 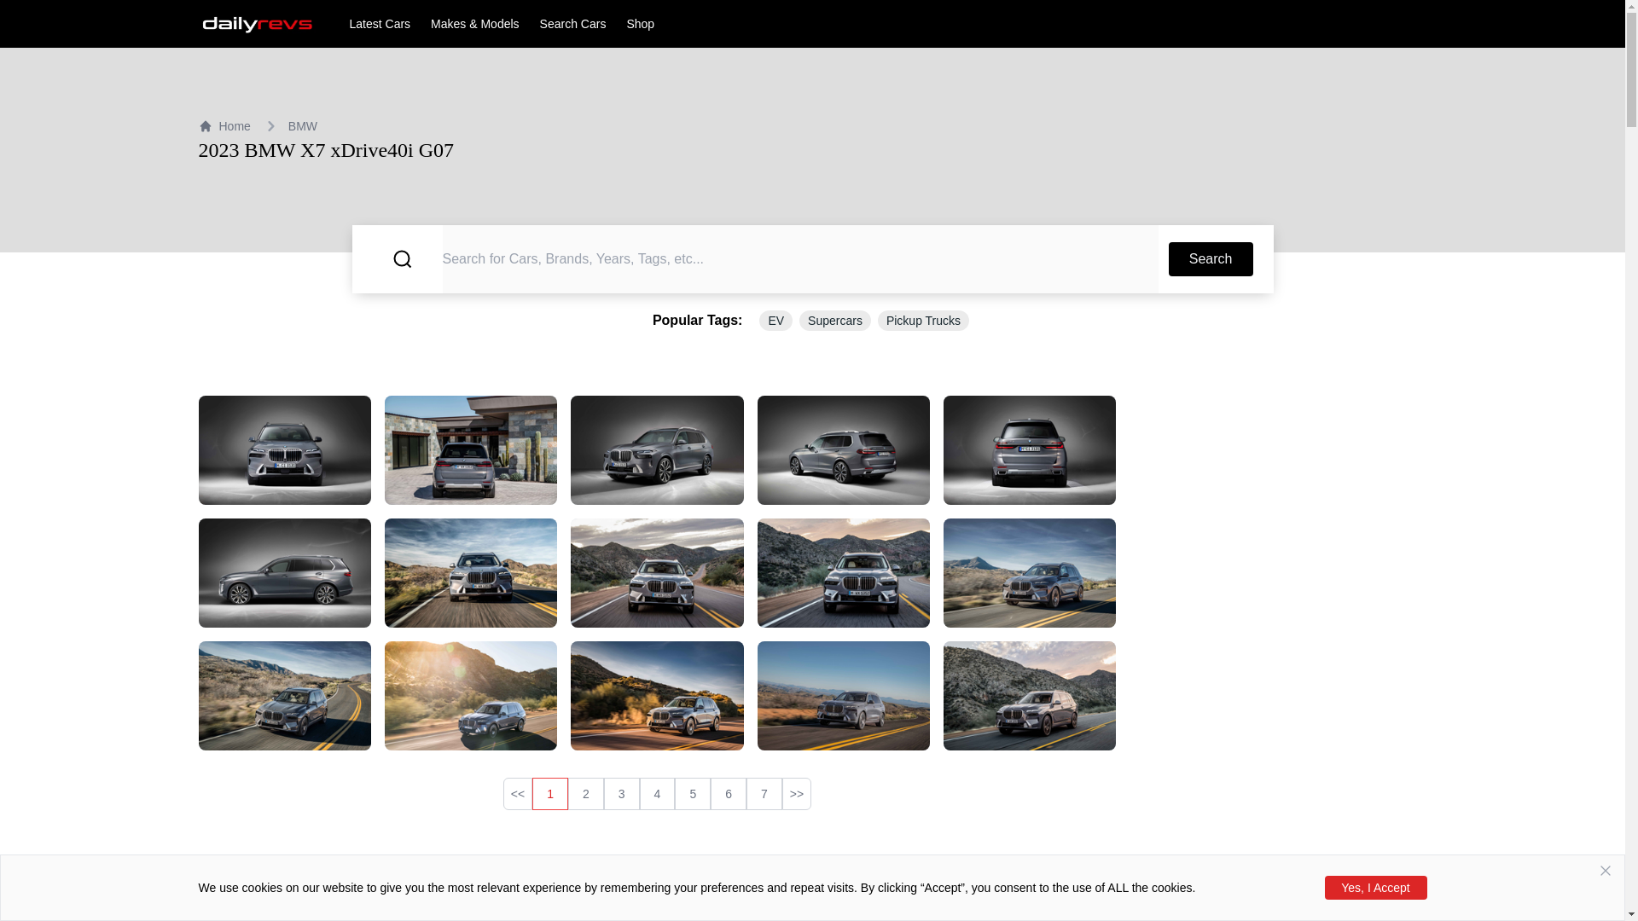 What do you see at coordinates (1211, 259) in the screenshot?
I see `Search` at bounding box center [1211, 259].